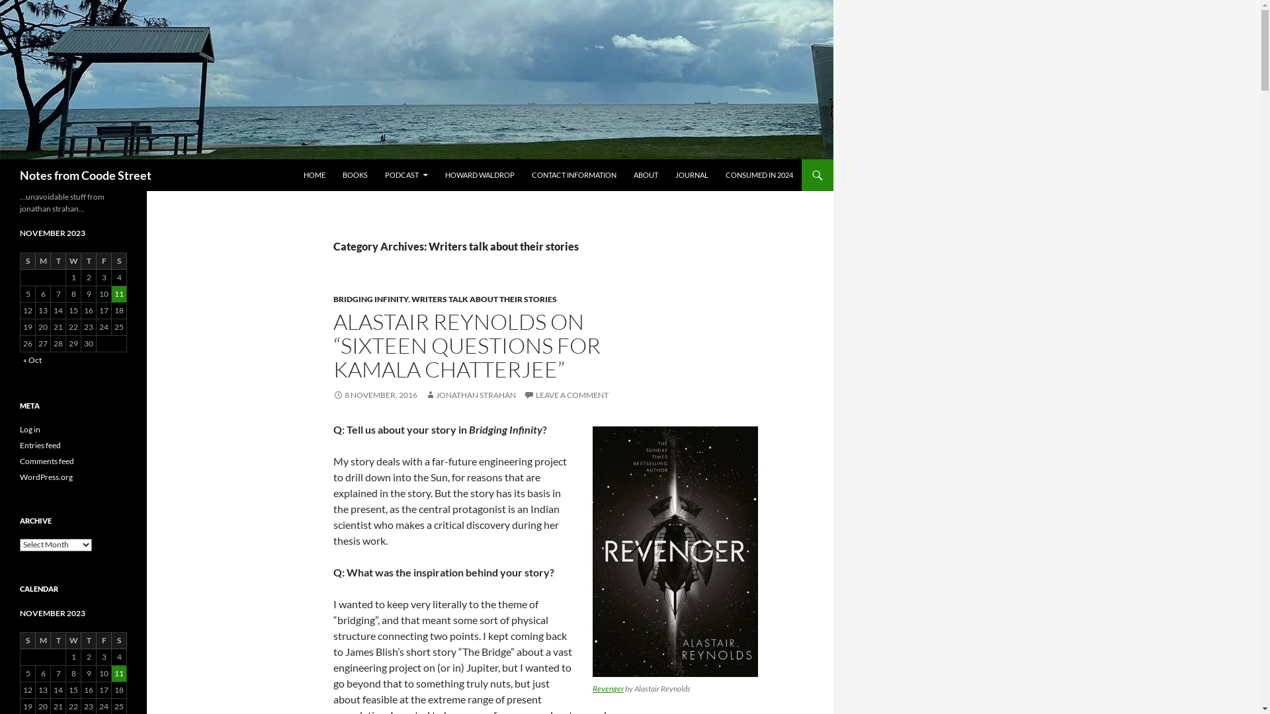 This screenshot has height=714, width=1270. Describe the element at coordinates (471, 395) in the screenshot. I see `JONATHAN STRAHAN` at that location.